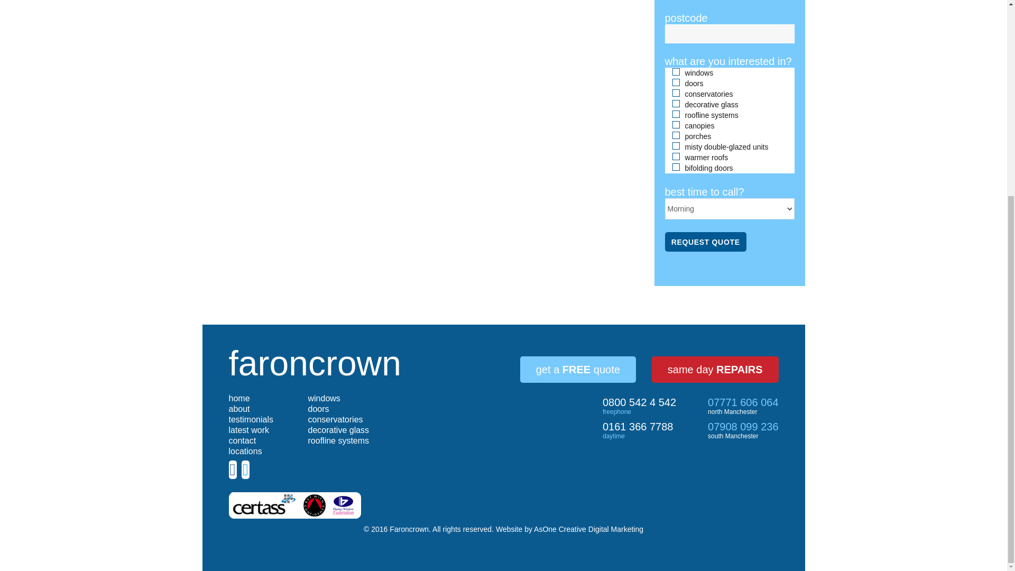 The height and width of the screenshot is (571, 1015). I want to click on misty double-glazed units, so click(676, 145).